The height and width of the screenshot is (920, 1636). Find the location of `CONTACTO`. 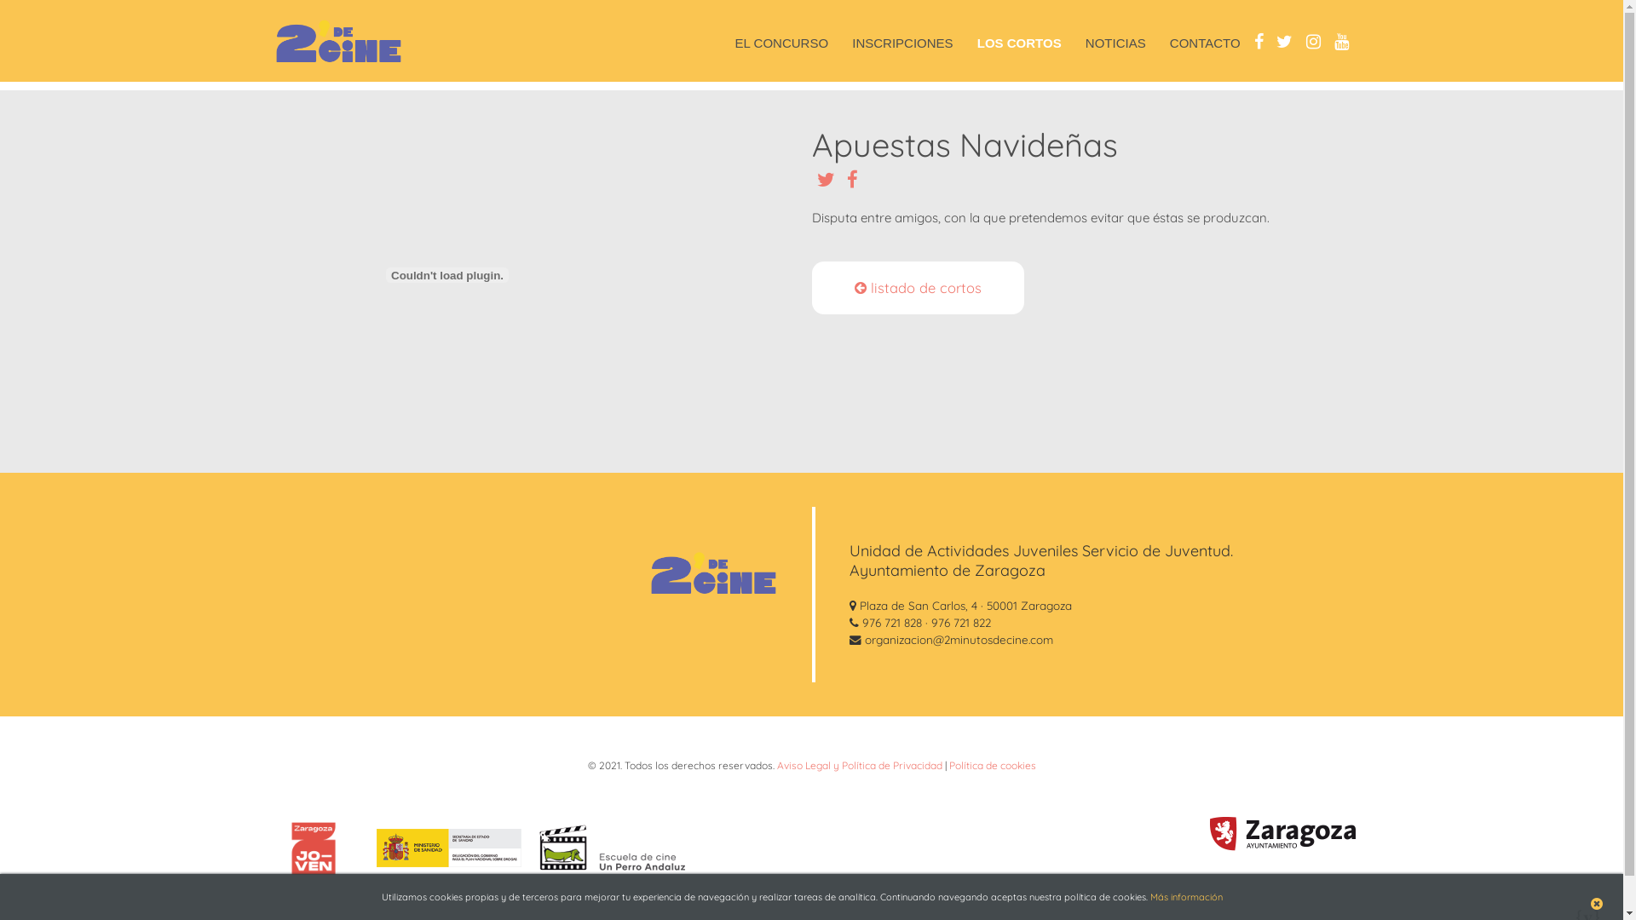

CONTACTO is located at coordinates (1205, 43).